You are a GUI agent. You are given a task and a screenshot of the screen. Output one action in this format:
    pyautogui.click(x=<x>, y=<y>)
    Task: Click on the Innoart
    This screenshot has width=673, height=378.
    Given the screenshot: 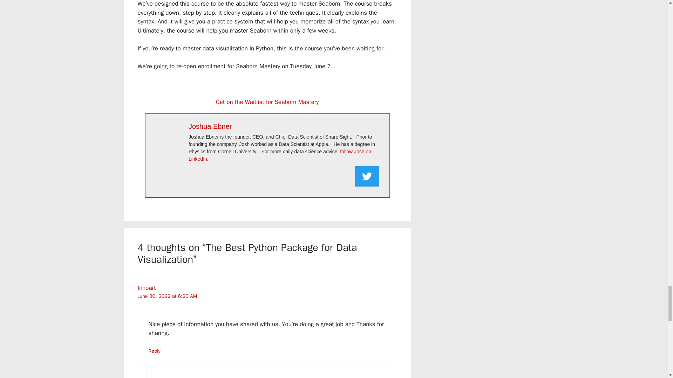 What is the action you would take?
    pyautogui.click(x=146, y=288)
    